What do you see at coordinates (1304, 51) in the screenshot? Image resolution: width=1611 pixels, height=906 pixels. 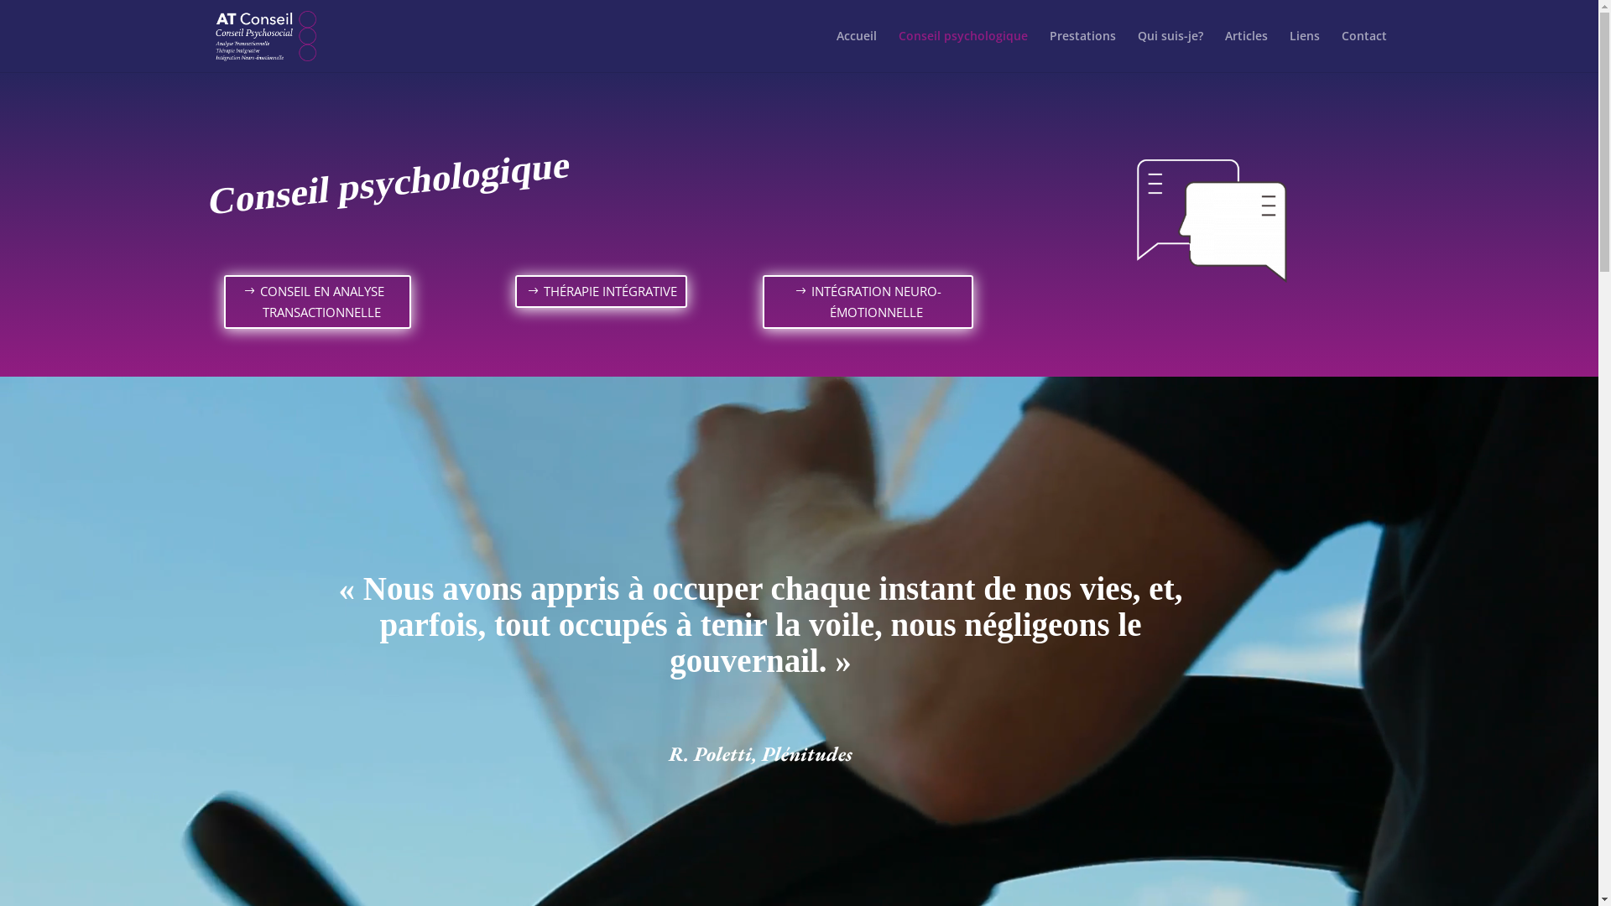 I see `Liens` at bounding box center [1304, 51].